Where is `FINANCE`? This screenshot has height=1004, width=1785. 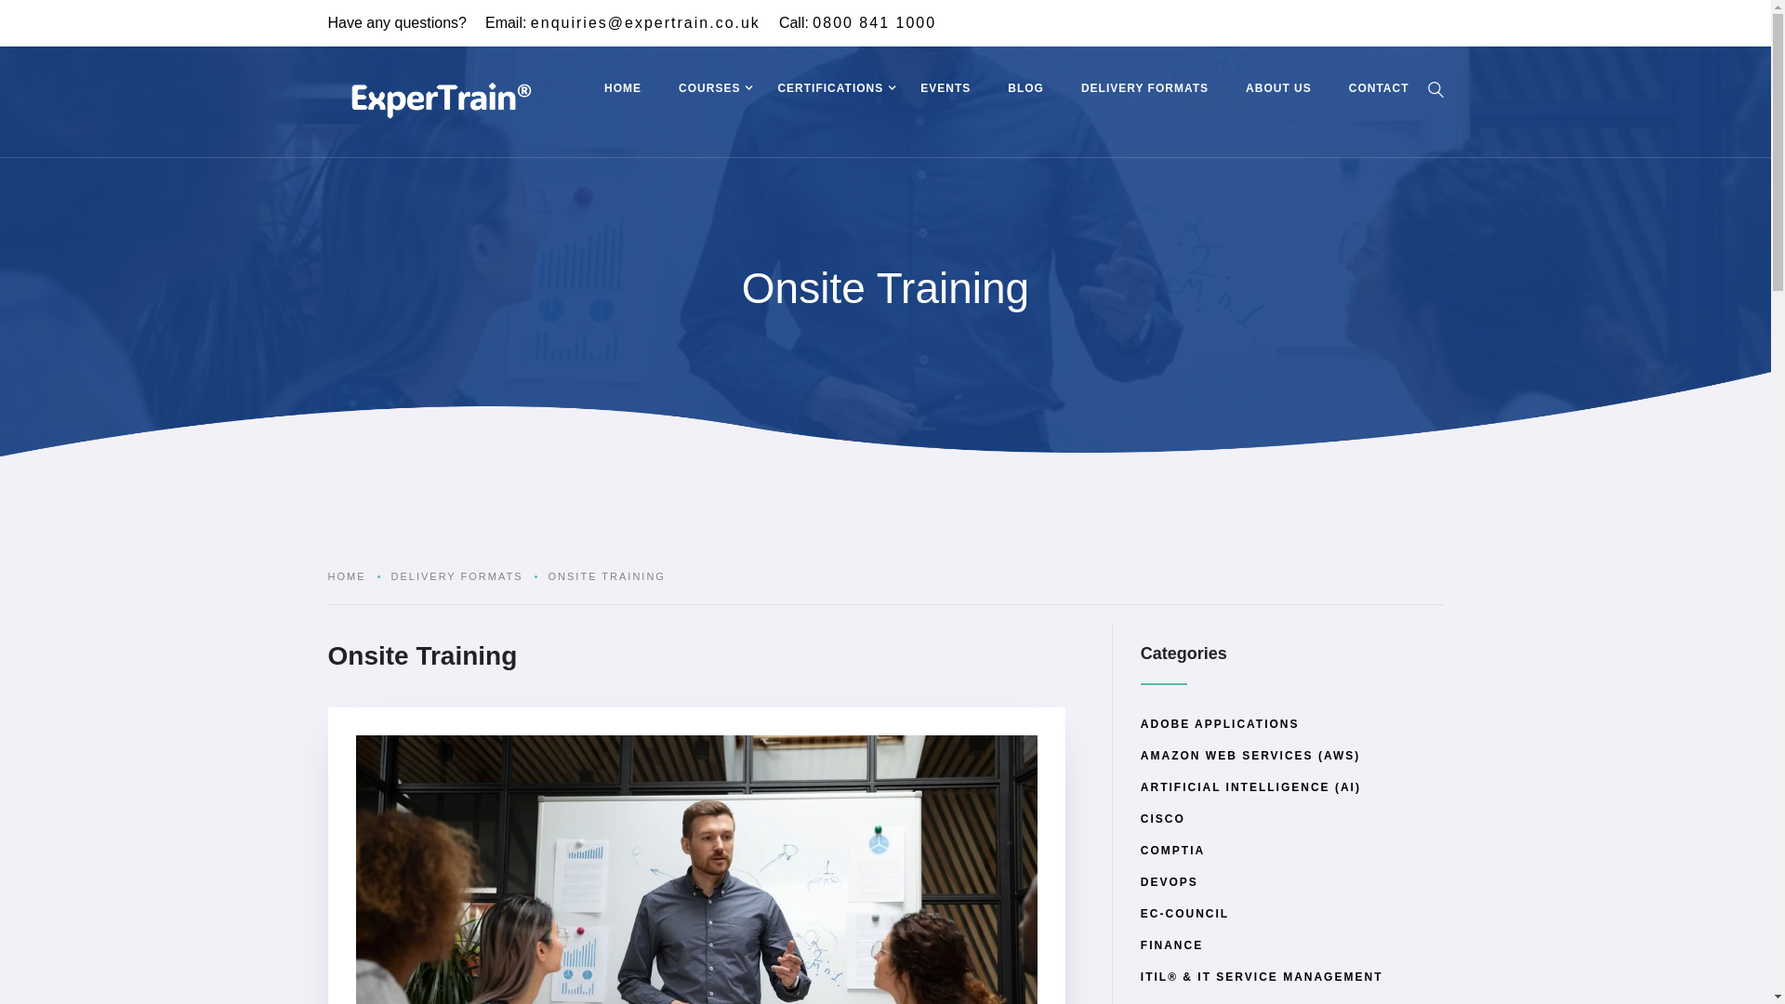 FINANCE is located at coordinates (1171, 950).